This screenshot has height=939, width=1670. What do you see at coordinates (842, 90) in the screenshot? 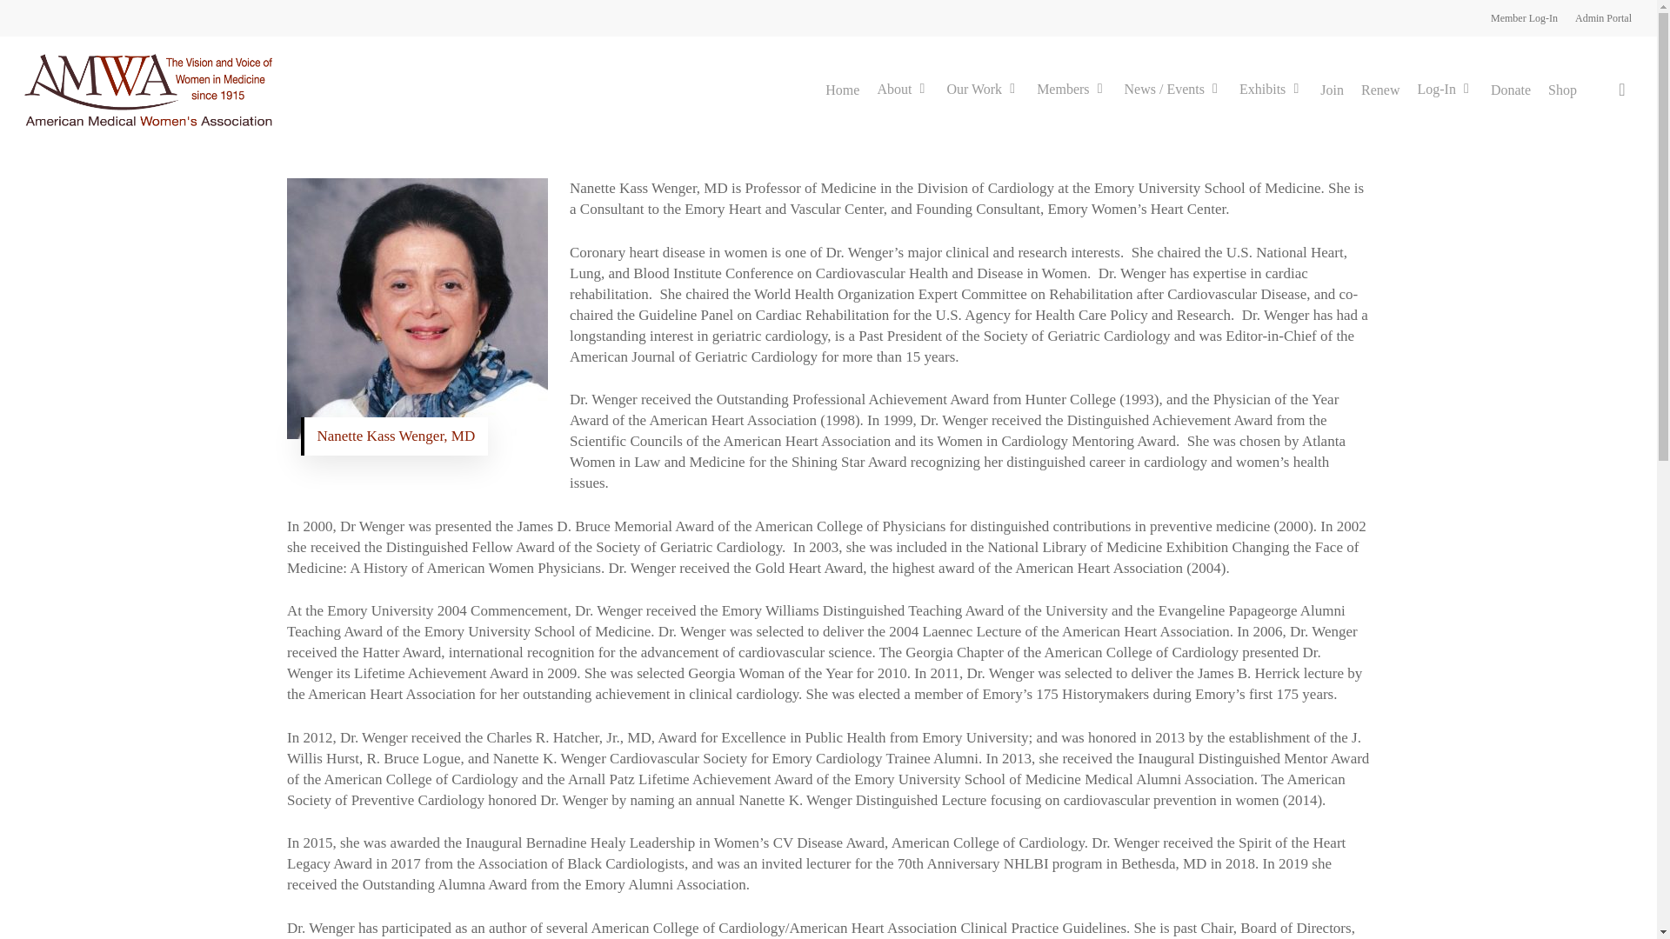
I see `Home` at bounding box center [842, 90].